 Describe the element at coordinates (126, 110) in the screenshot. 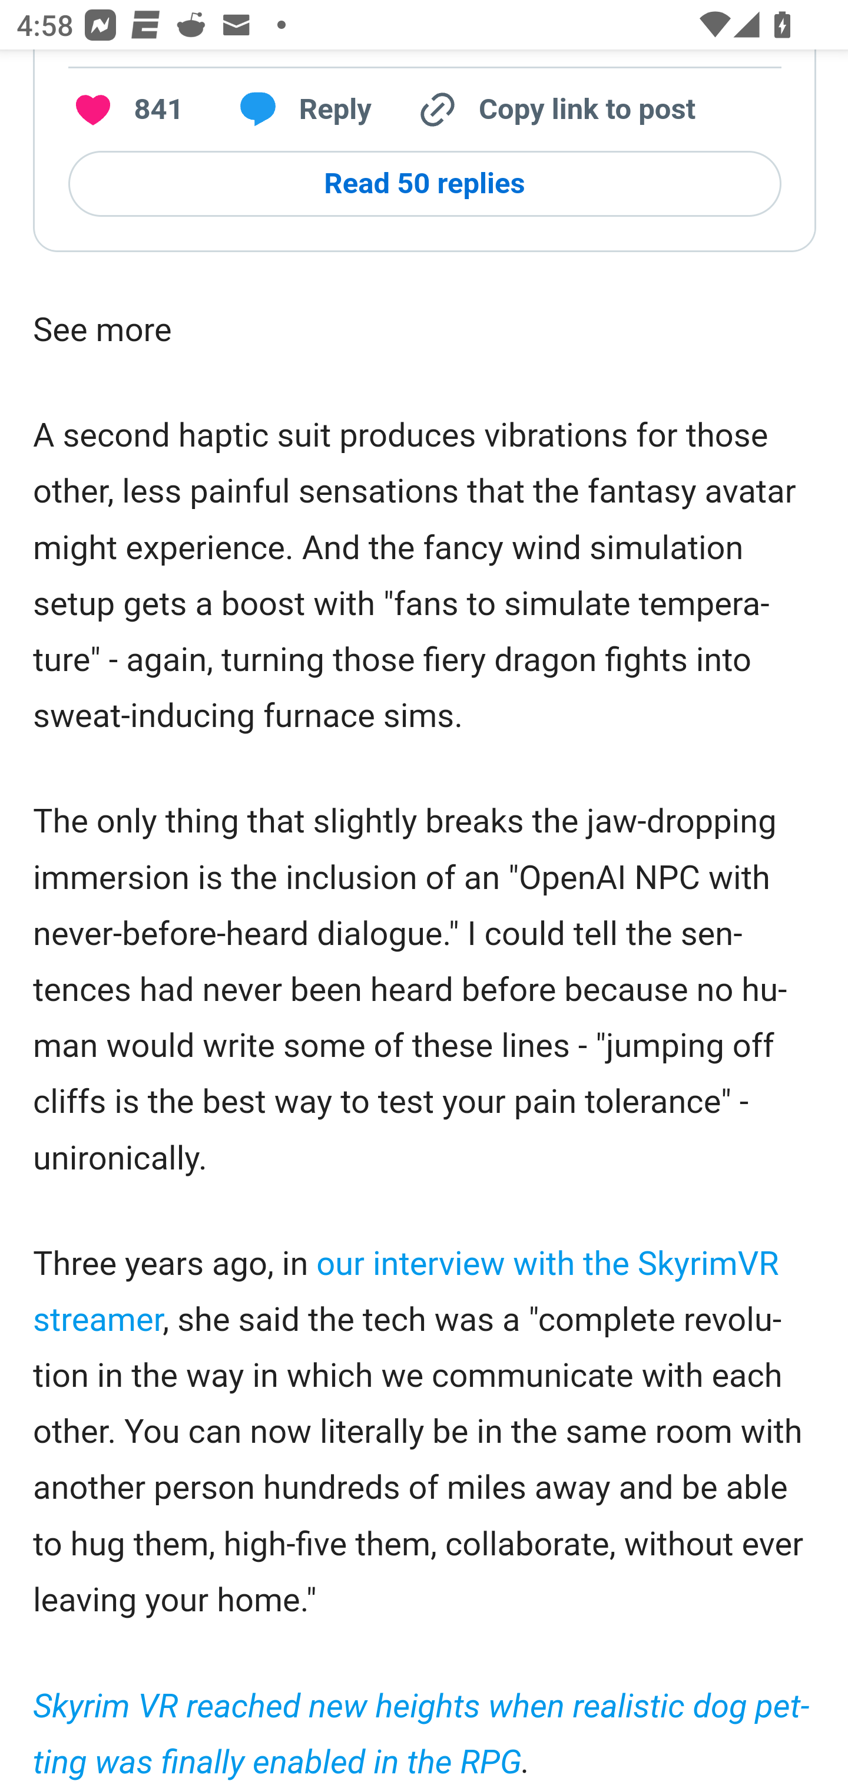

I see `Like. This post has 841 likes 841` at that location.